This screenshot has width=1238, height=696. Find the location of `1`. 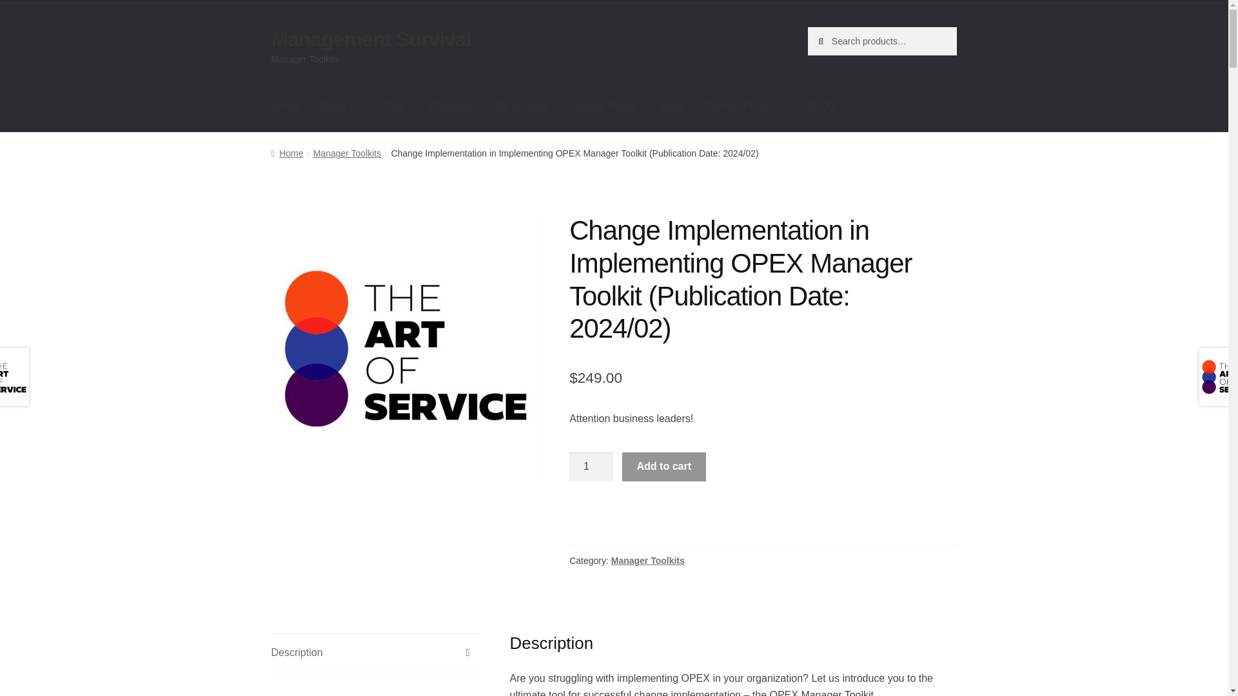

1 is located at coordinates (591, 467).